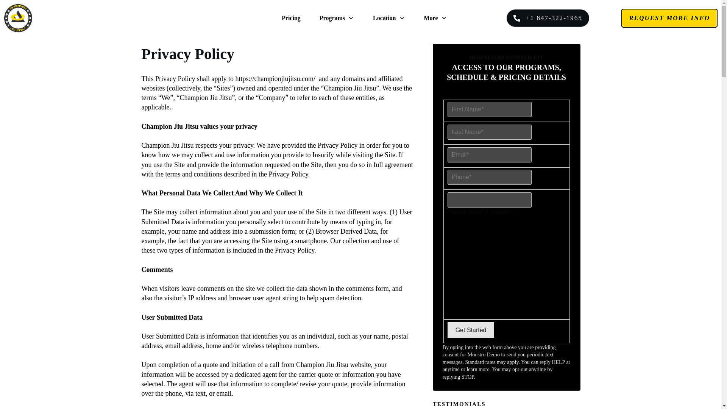  I want to click on Location, so click(388, 18).